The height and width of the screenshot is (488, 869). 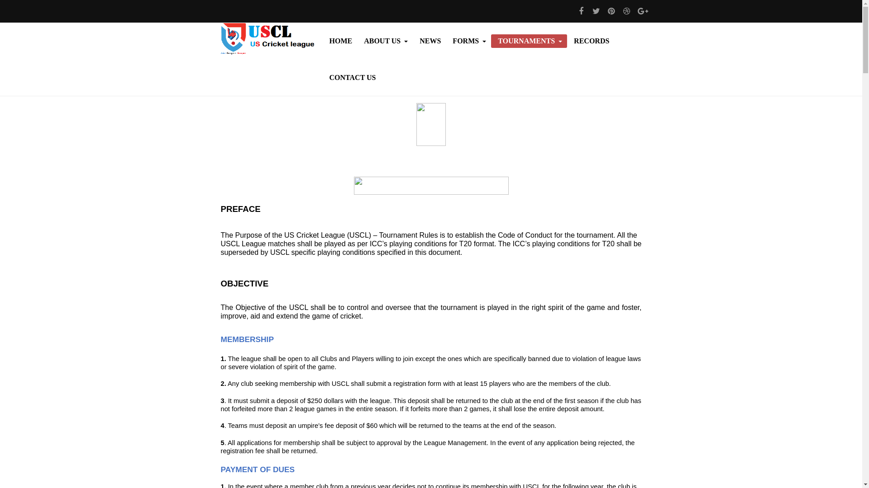 What do you see at coordinates (385, 41) in the screenshot?
I see `ABOUT US` at bounding box center [385, 41].